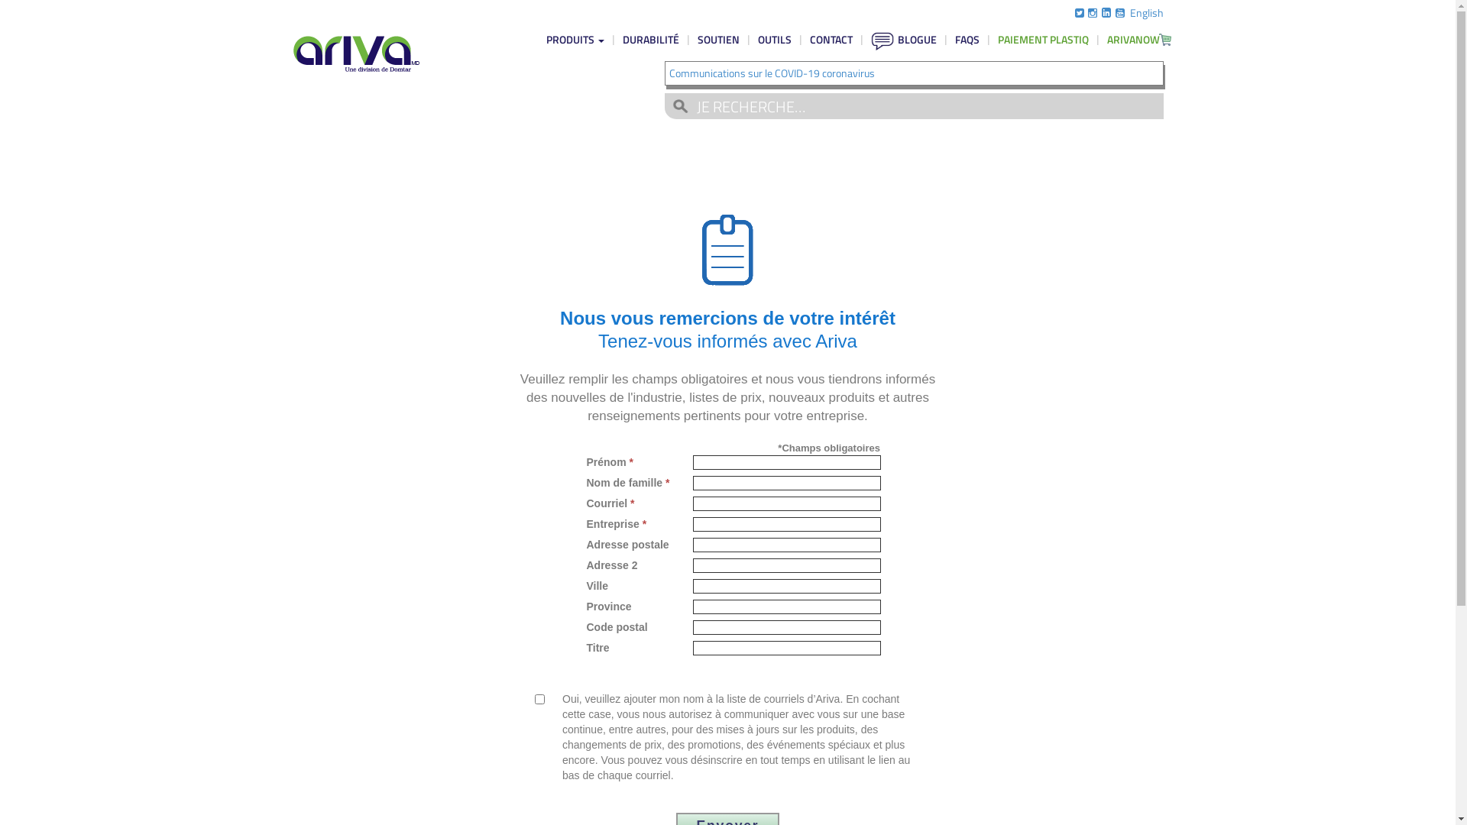  Describe the element at coordinates (967, 40) in the screenshot. I see `FAQS` at that location.